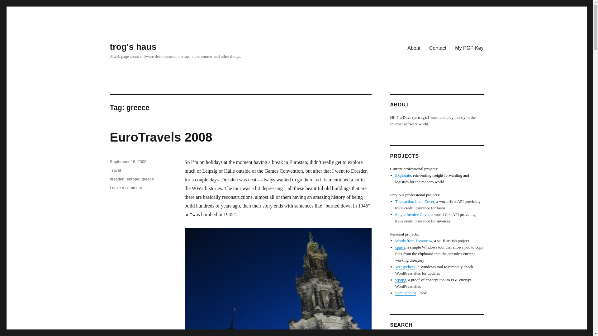  What do you see at coordinates (133, 47) in the screenshot?
I see `EuroTravels 2008` at bounding box center [133, 47].